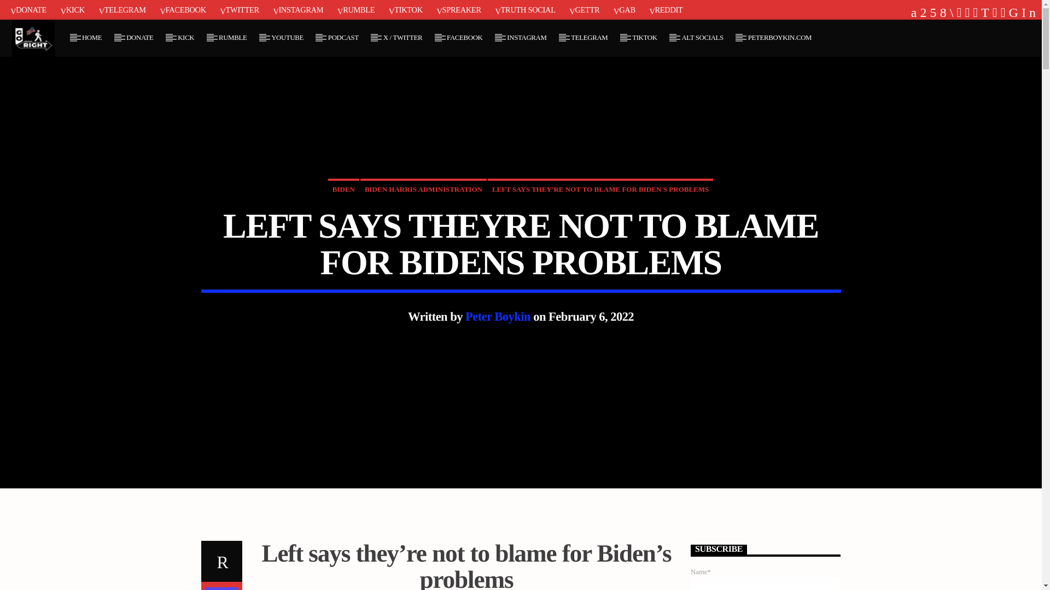  What do you see at coordinates (458, 9) in the screenshot?
I see `SPREAKER` at bounding box center [458, 9].